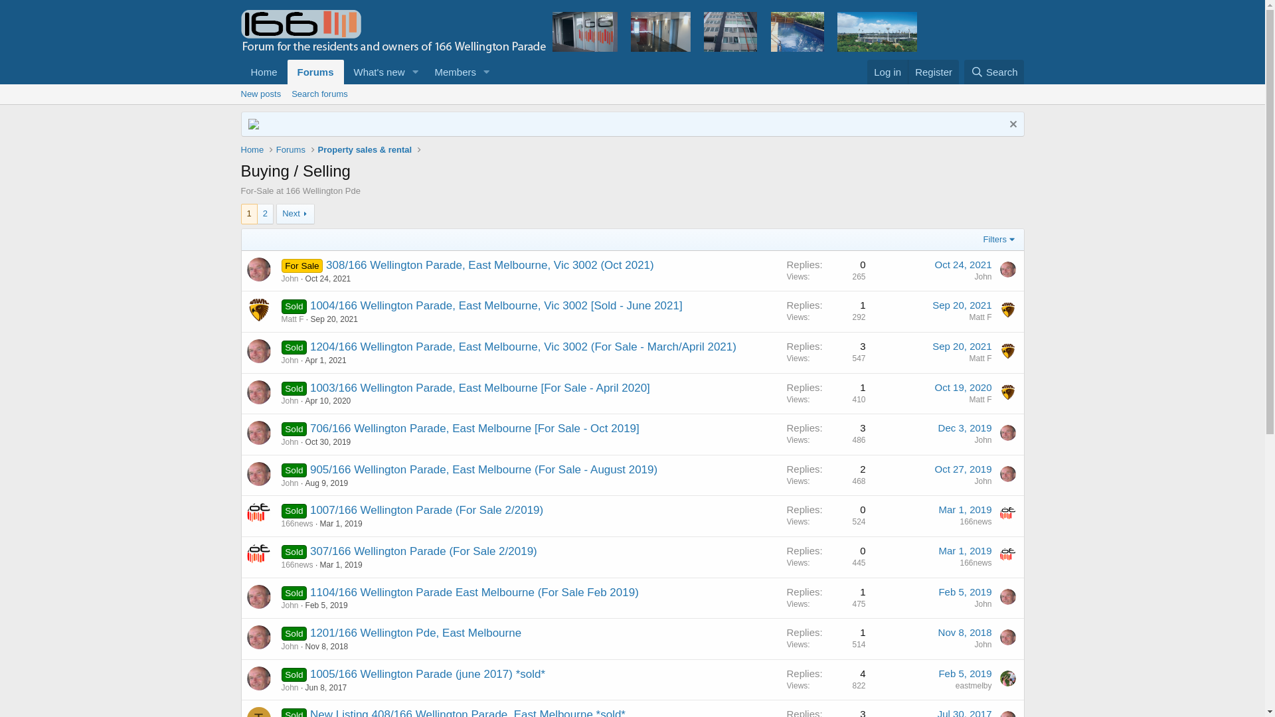 The height and width of the screenshot is (717, 1275). Describe the element at coordinates (980, 317) in the screenshot. I see `Matt F` at that location.